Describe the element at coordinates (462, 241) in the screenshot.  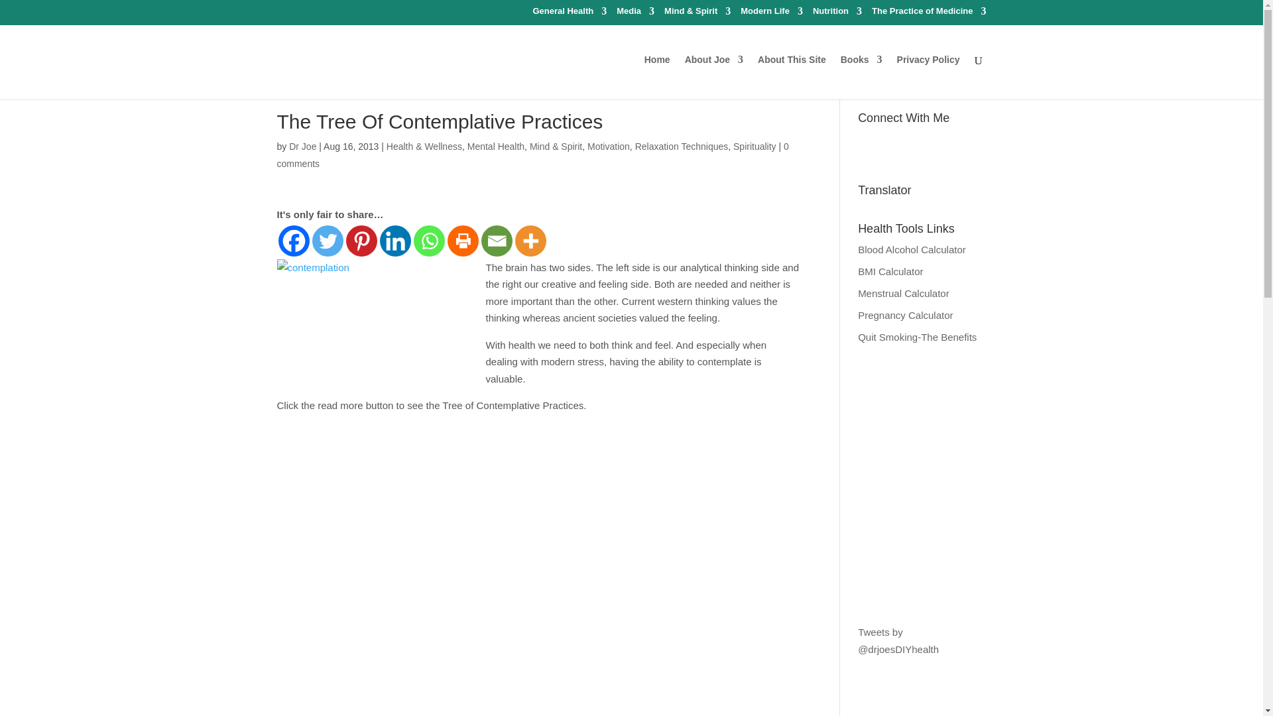
I see `Print` at that location.